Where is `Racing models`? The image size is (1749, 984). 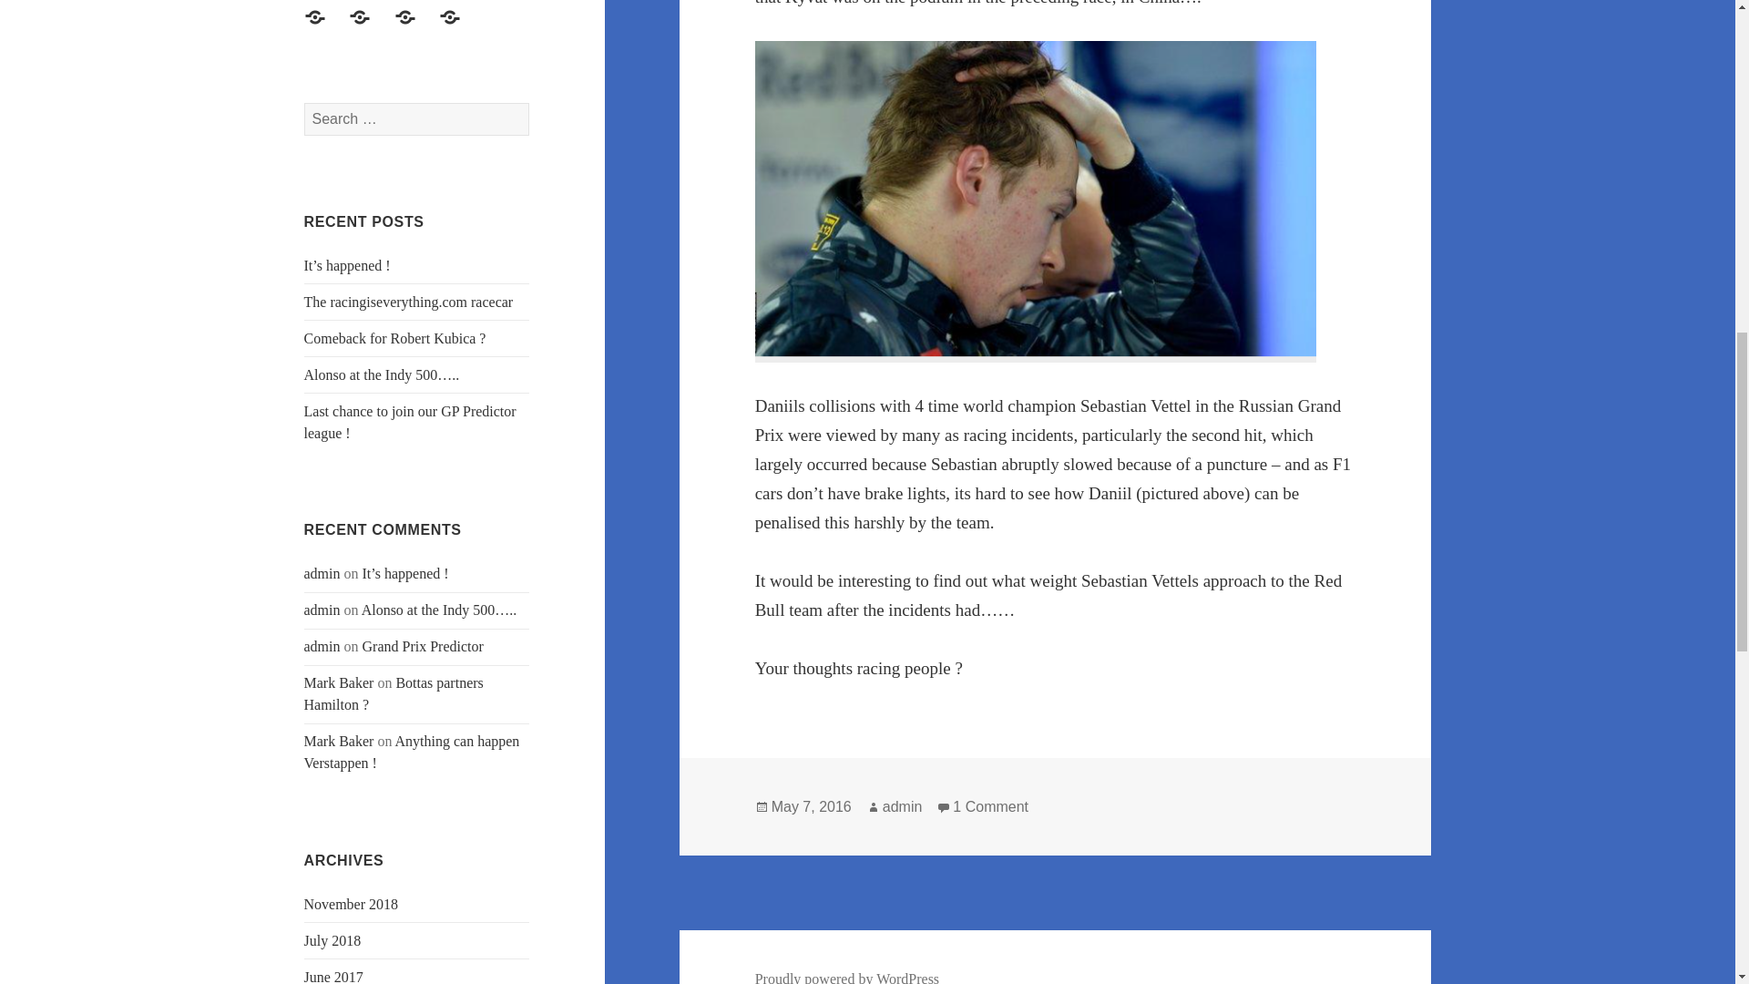 Racing models is located at coordinates (326, 27).